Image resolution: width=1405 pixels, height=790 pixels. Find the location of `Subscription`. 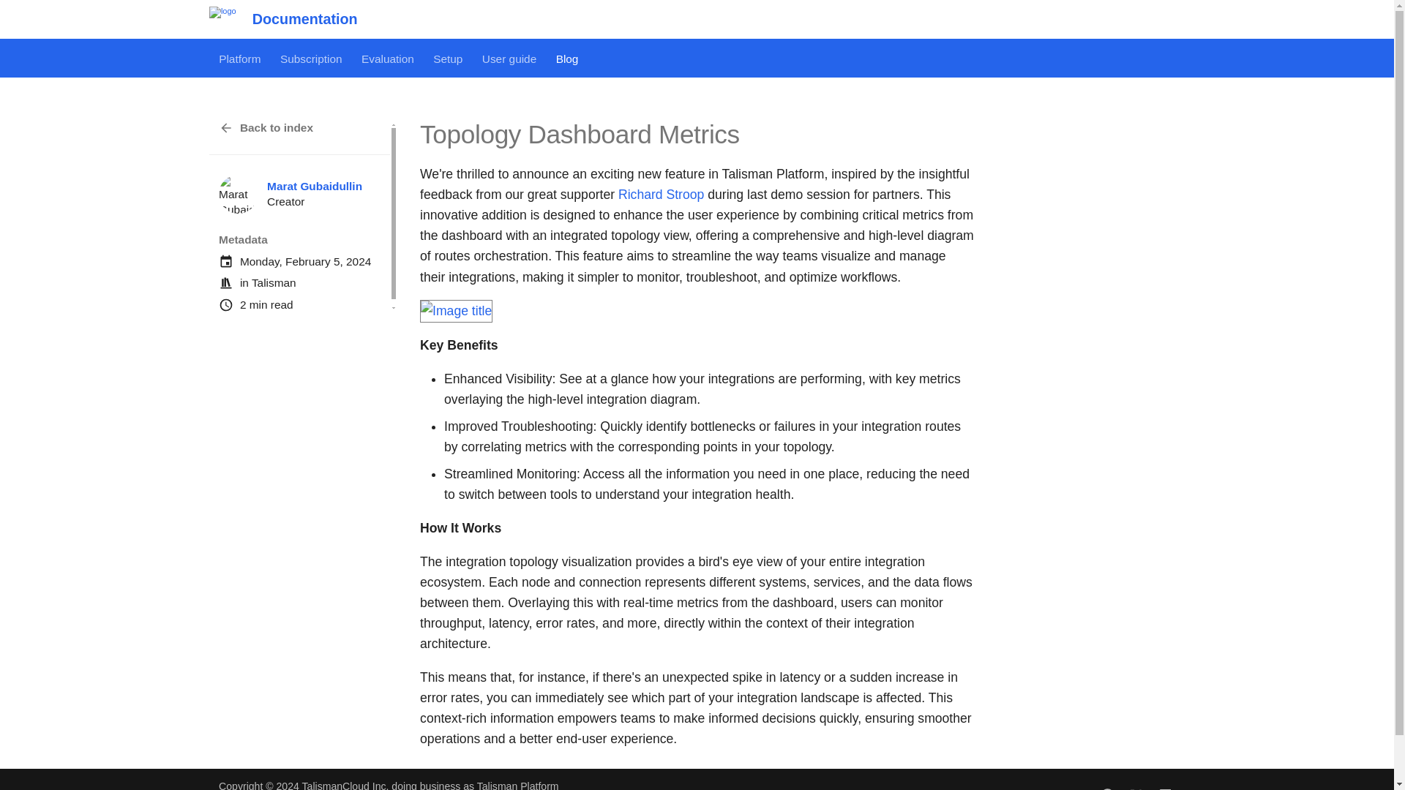

Subscription is located at coordinates (311, 59).